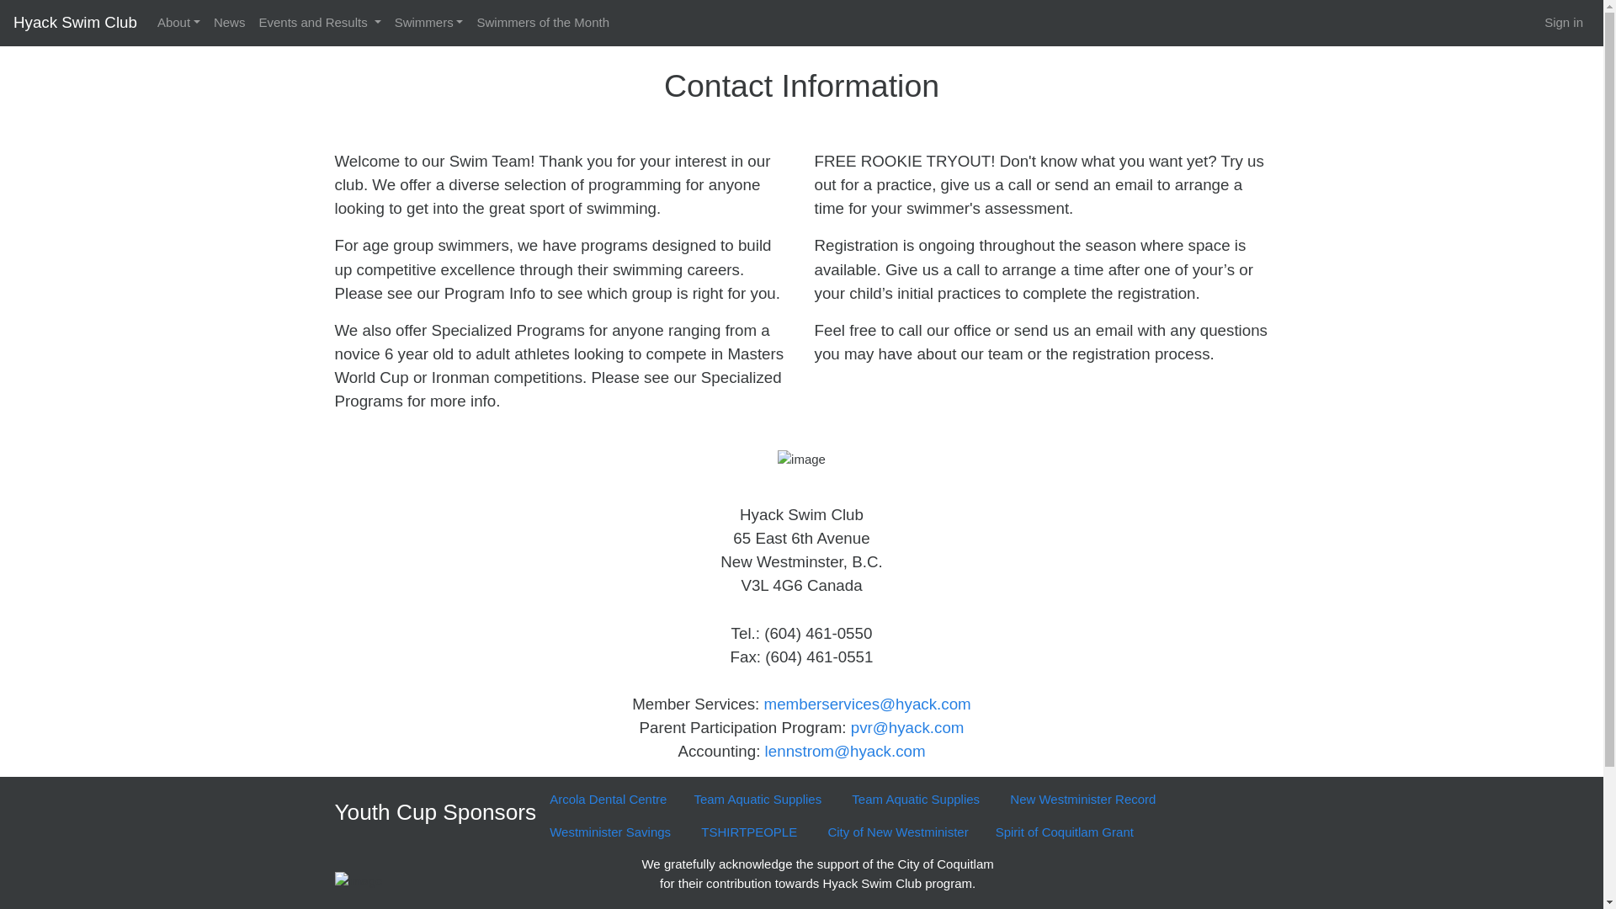  I want to click on Swimmers, so click(428, 23).